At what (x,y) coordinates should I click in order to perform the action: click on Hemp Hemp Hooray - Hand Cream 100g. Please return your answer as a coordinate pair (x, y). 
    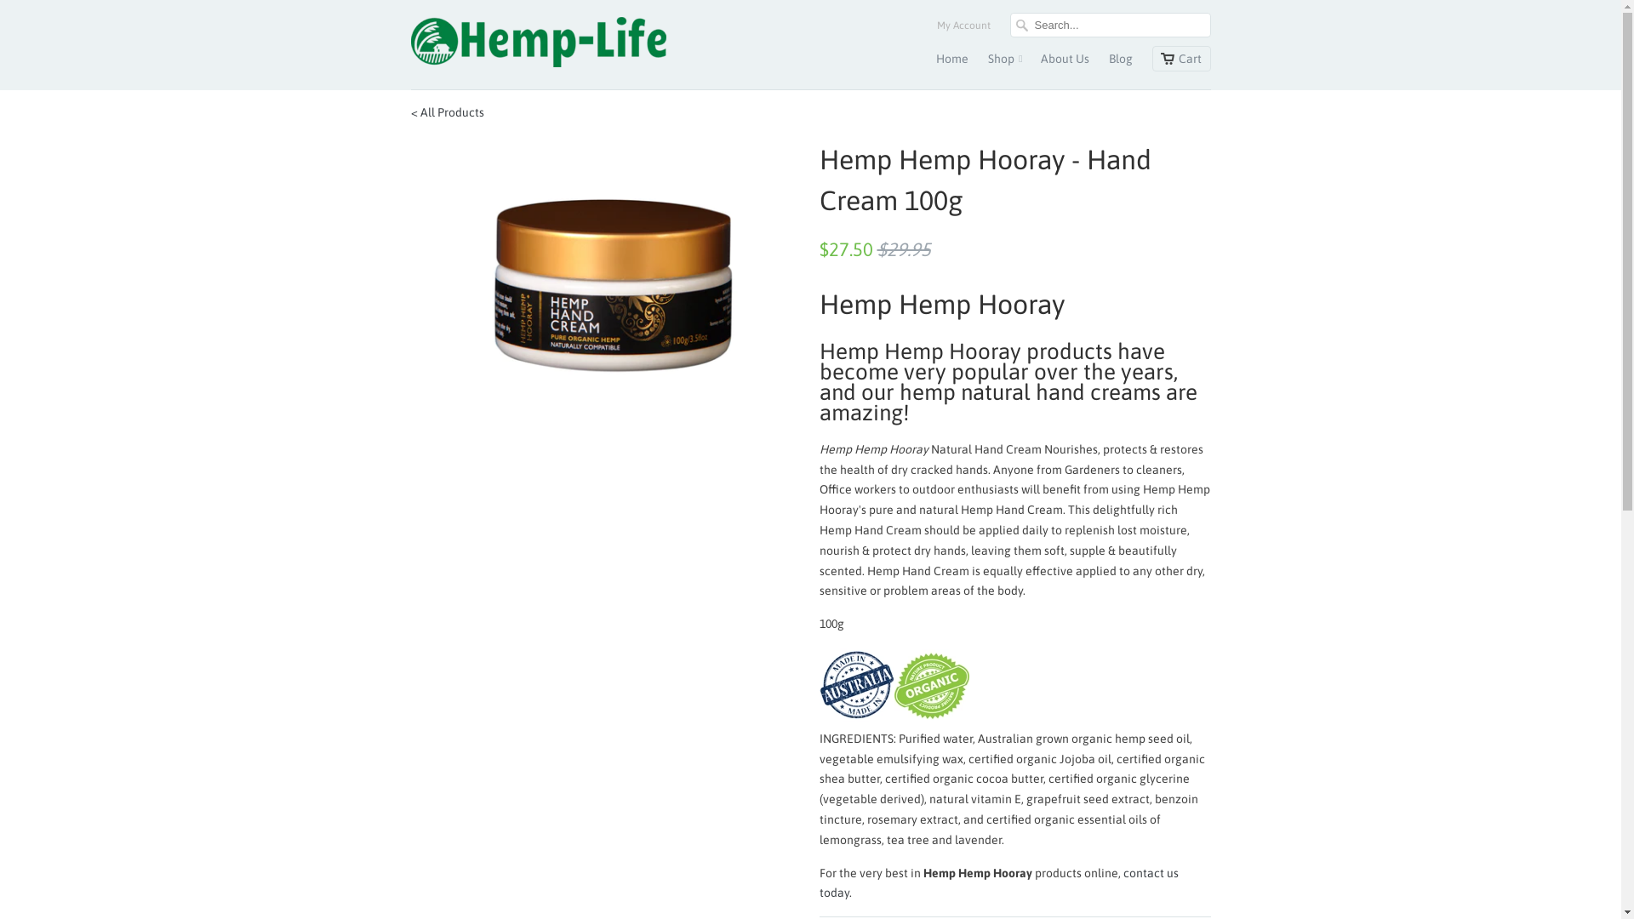
    Looking at the image, I should click on (606, 270).